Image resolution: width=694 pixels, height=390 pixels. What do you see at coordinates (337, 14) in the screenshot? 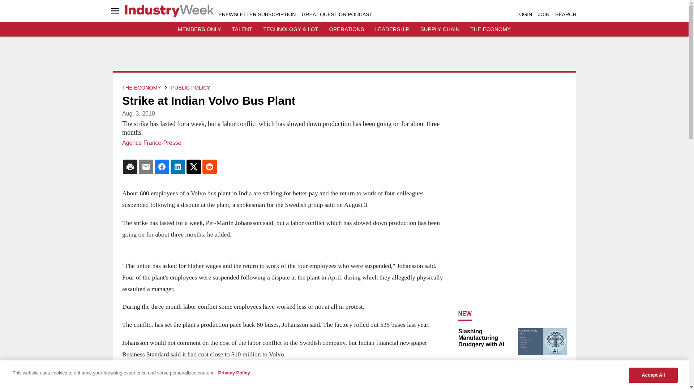
I see `GREAT QUESTION PODCAST` at bounding box center [337, 14].